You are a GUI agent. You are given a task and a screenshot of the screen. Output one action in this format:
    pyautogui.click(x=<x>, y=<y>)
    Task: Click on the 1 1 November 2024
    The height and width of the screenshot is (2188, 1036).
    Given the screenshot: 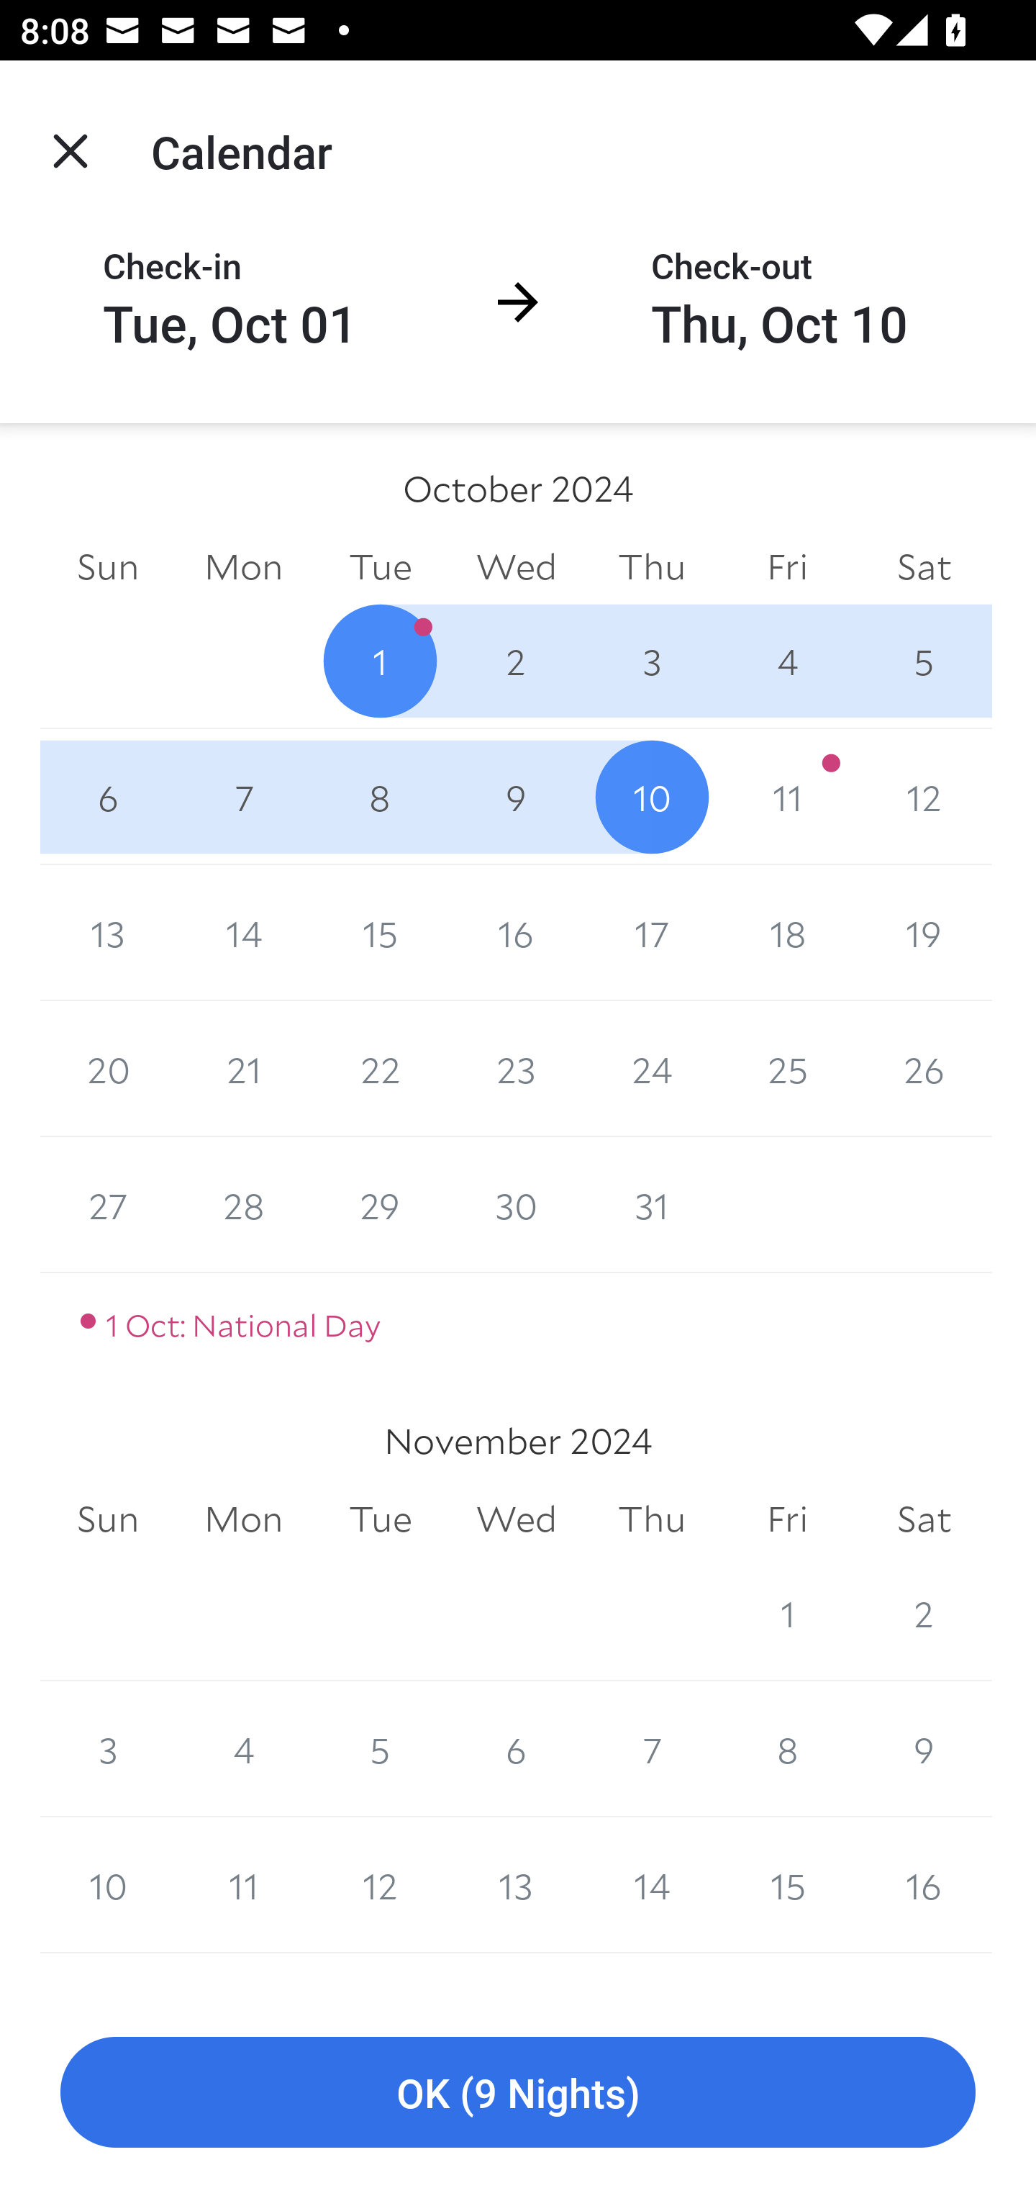 What is the action you would take?
    pyautogui.click(x=787, y=1612)
    